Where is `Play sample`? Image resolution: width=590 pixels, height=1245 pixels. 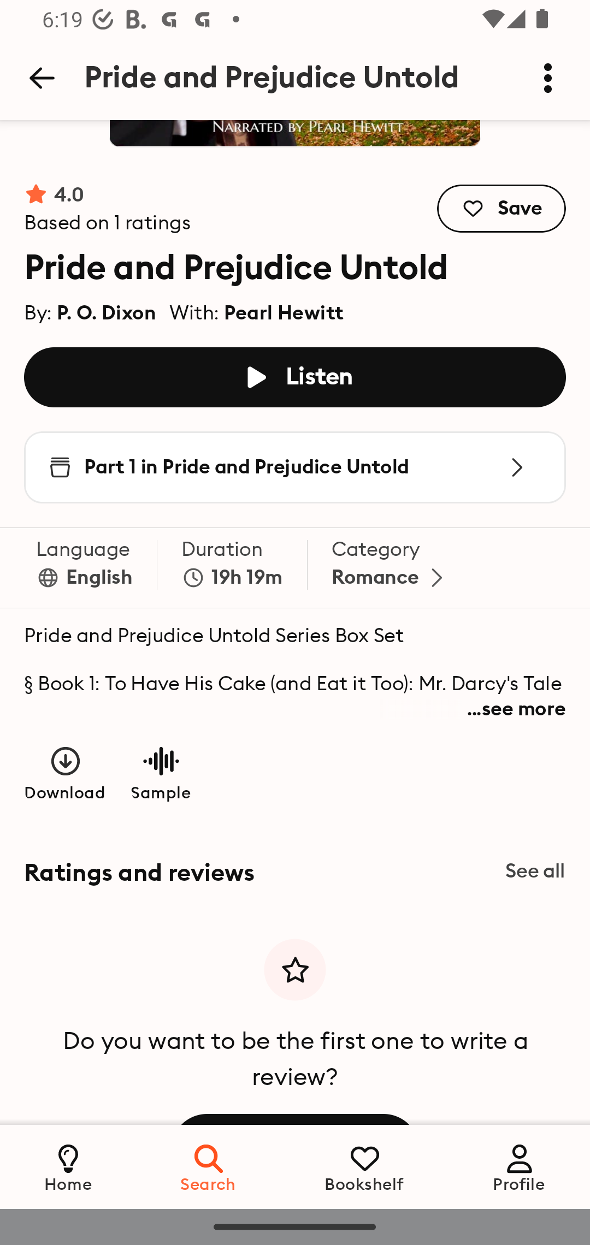
Play sample is located at coordinates (161, 773).